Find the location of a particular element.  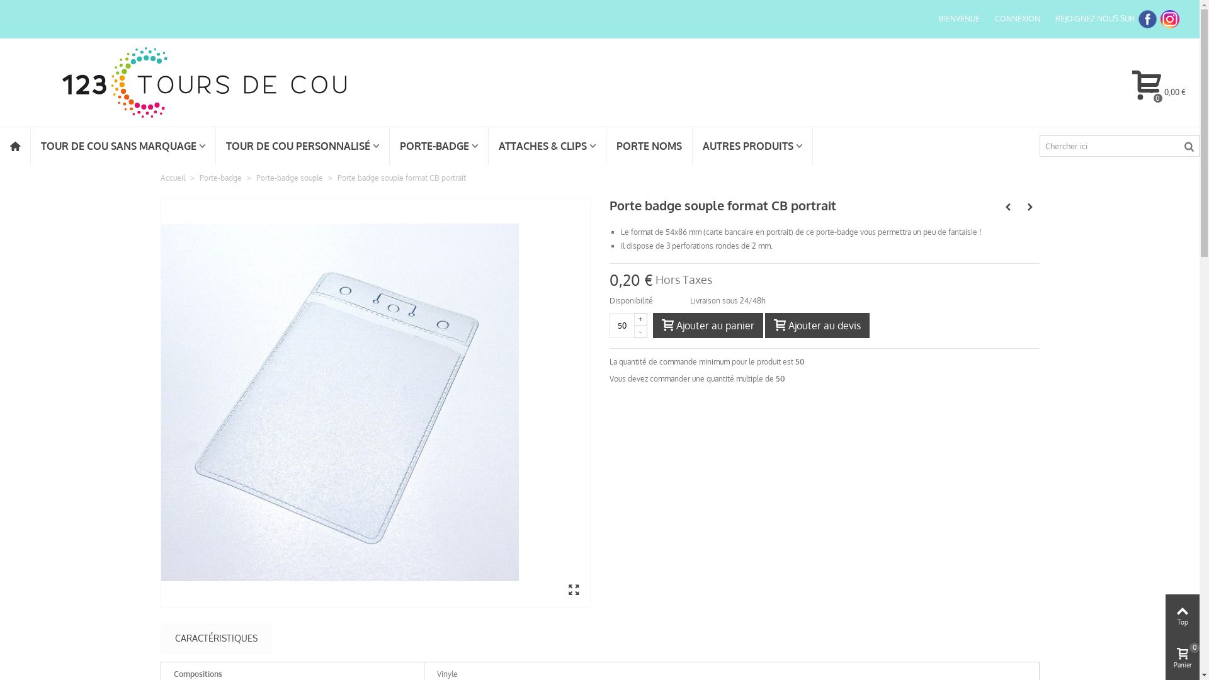

Accueil is located at coordinates (173, 178).